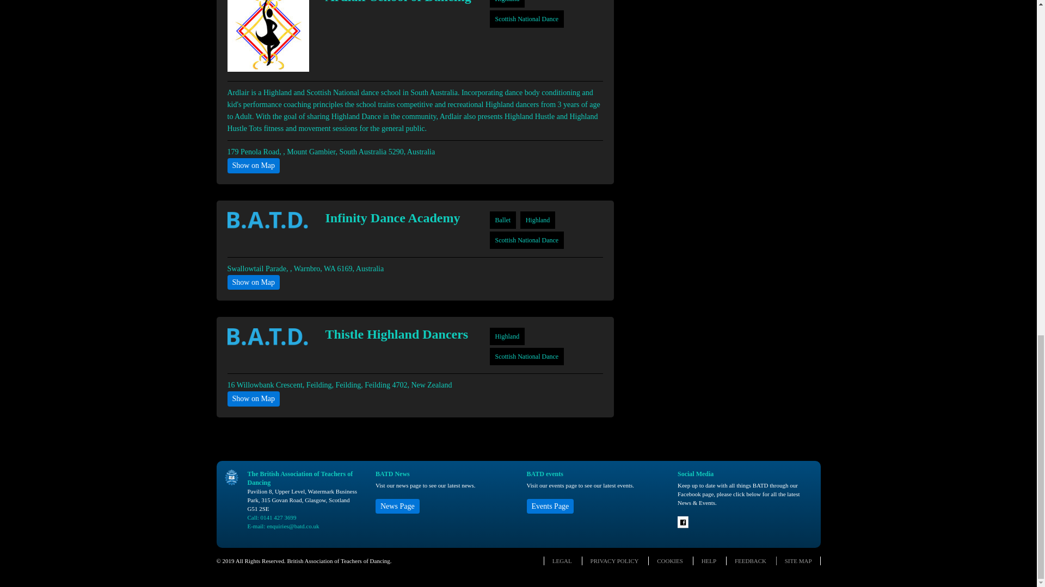 This screenshot has width=1045, height=587. I want to click on Show on Map, so click(254, 282).